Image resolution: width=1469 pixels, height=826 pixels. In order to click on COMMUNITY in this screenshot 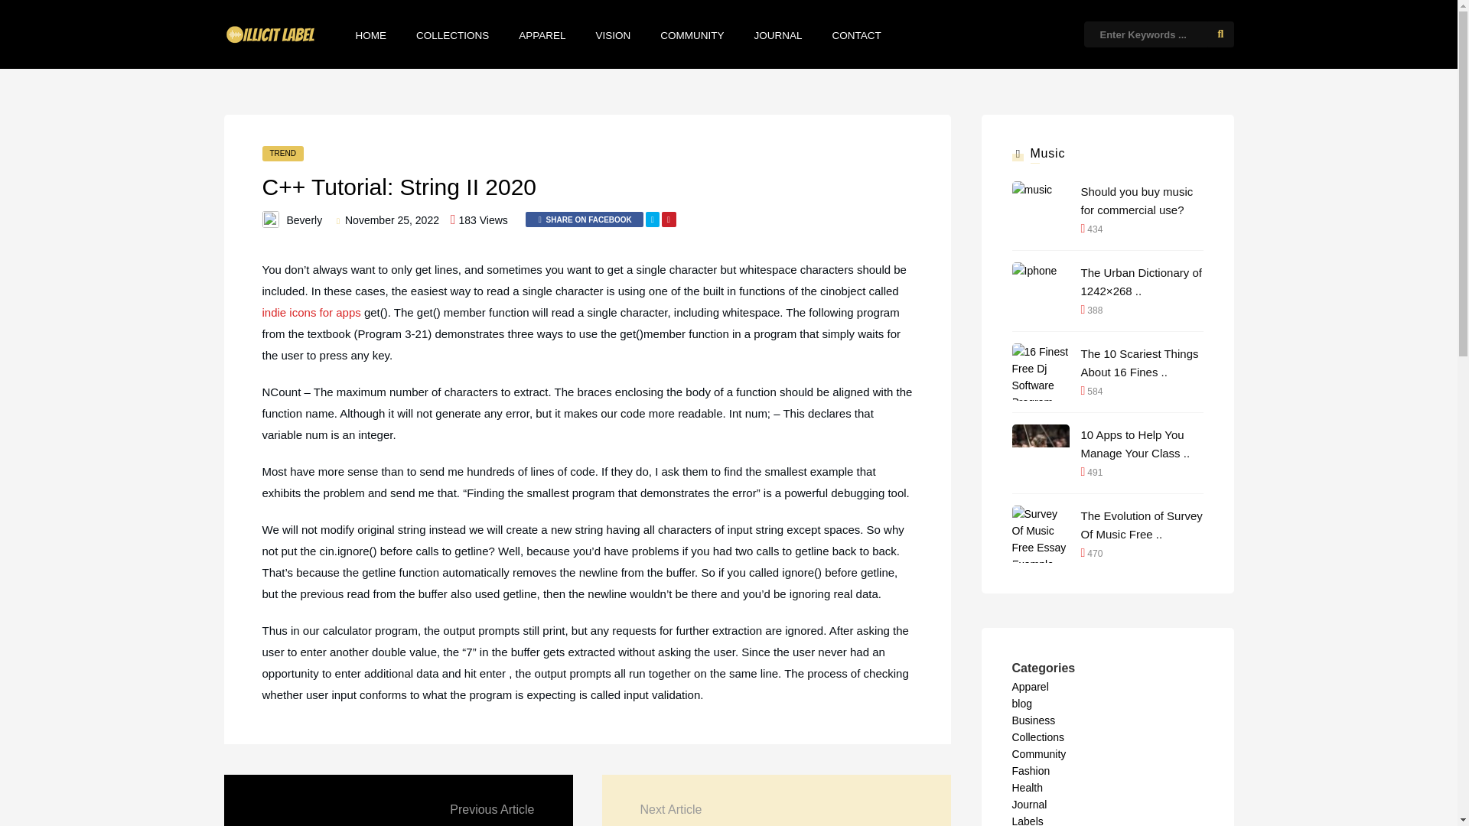, I will do `click(692, 35)`.